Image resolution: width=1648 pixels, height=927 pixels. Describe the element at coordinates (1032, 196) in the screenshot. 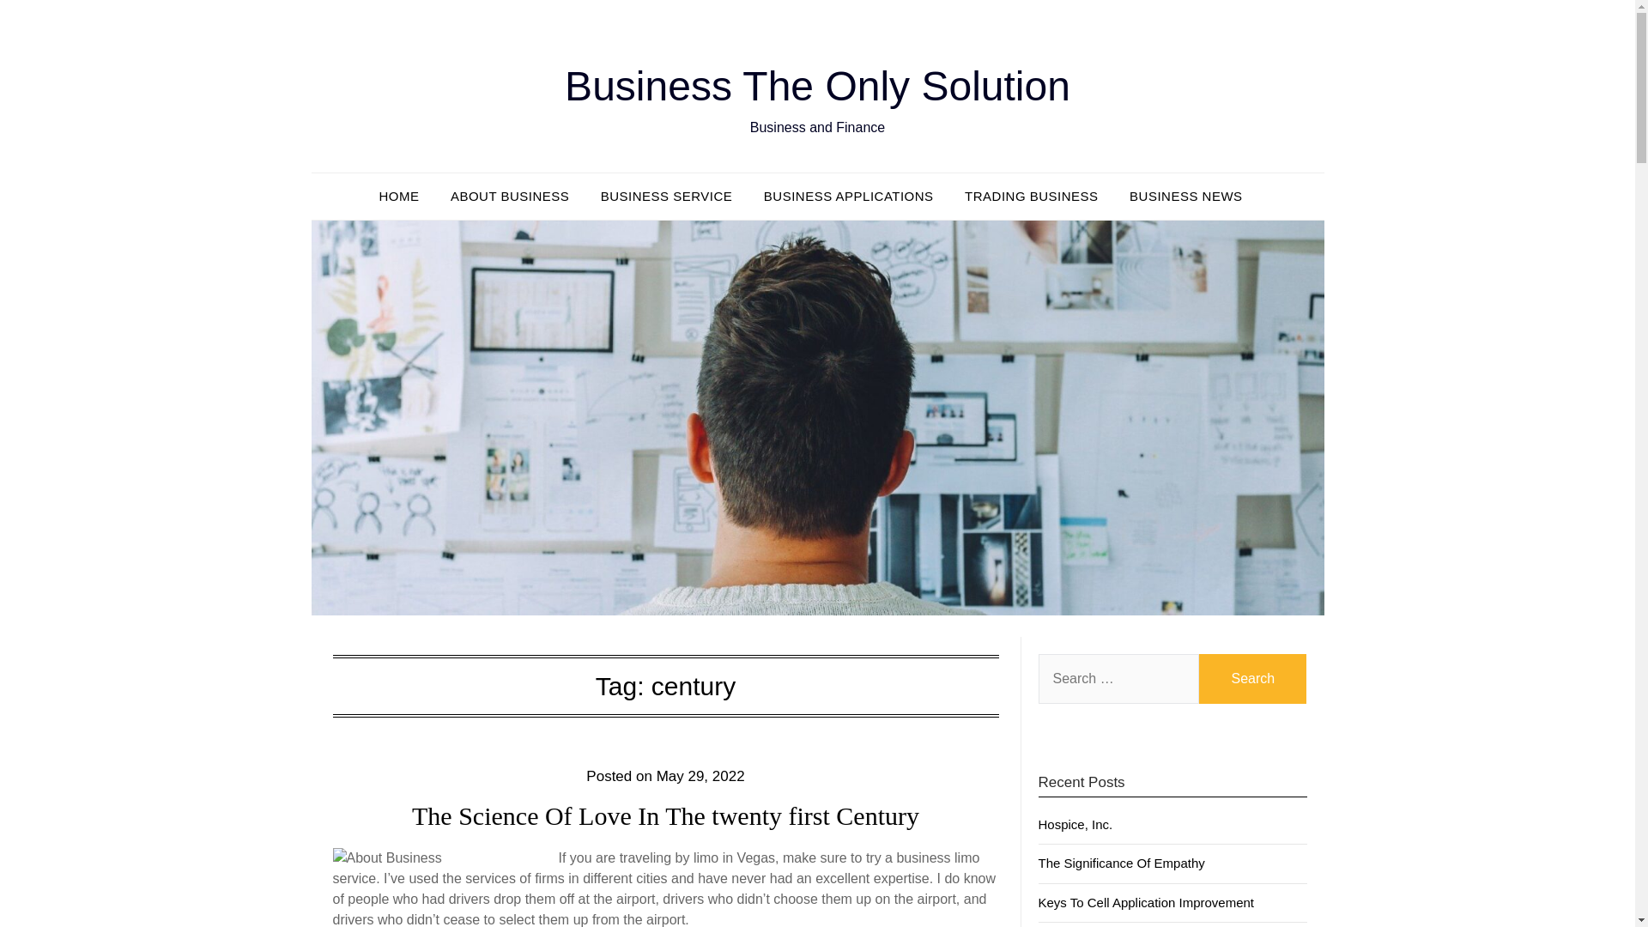

I see `TRADING BUSINESS` at that location.